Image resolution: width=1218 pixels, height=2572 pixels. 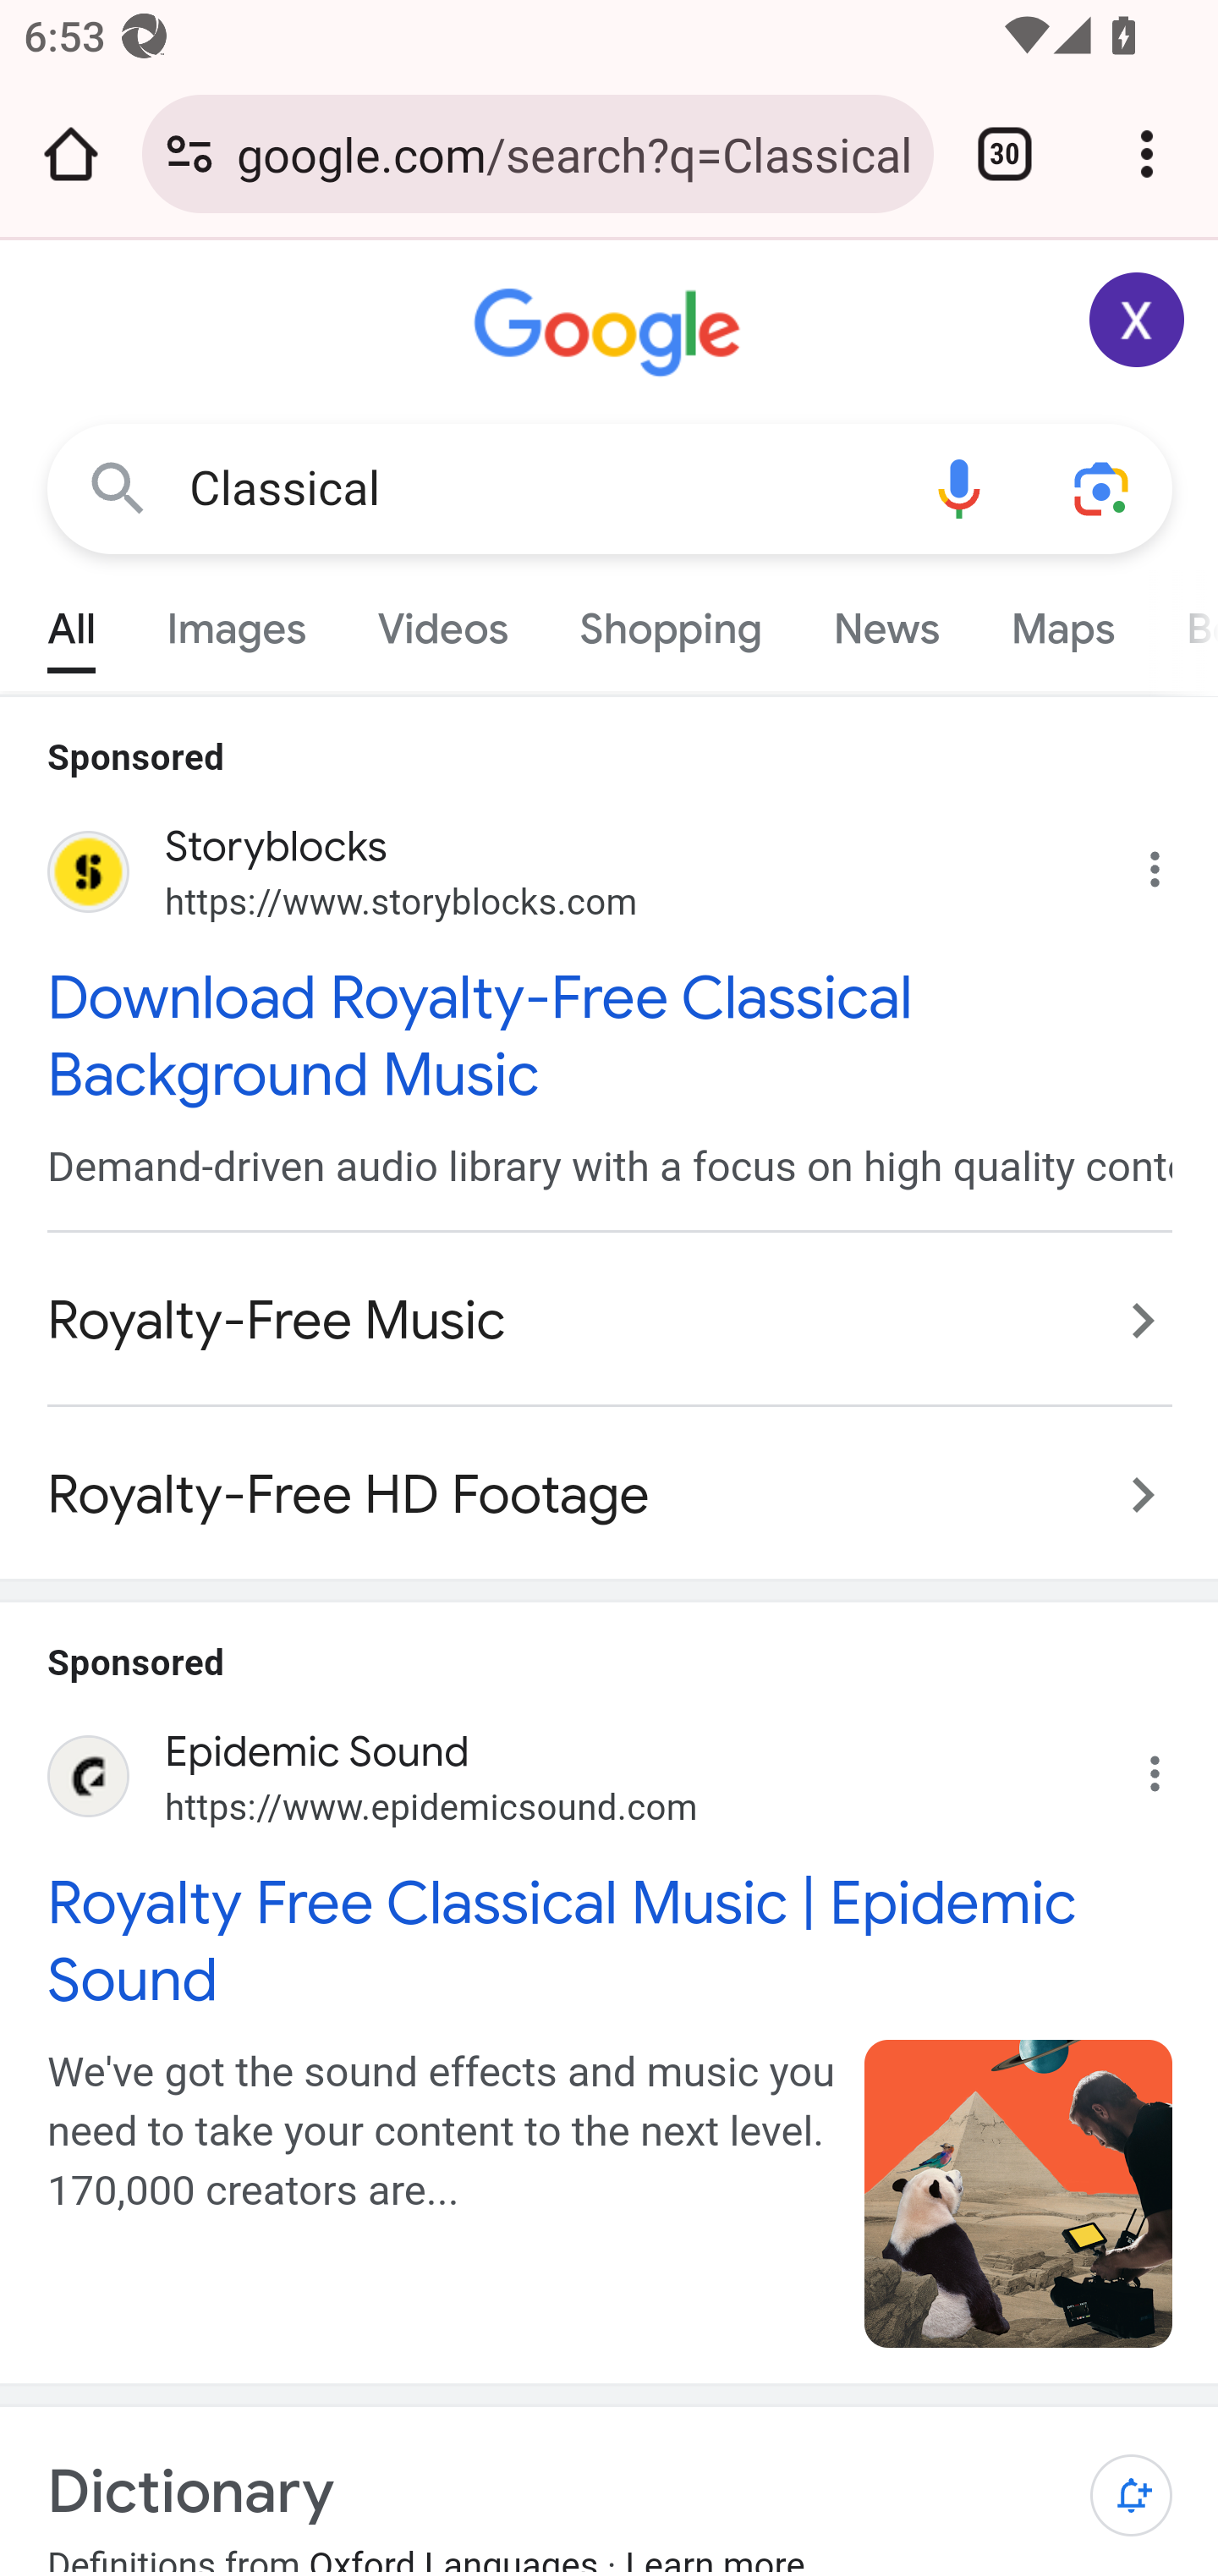 I want to click on Shopping, so click(x=670, y=621).